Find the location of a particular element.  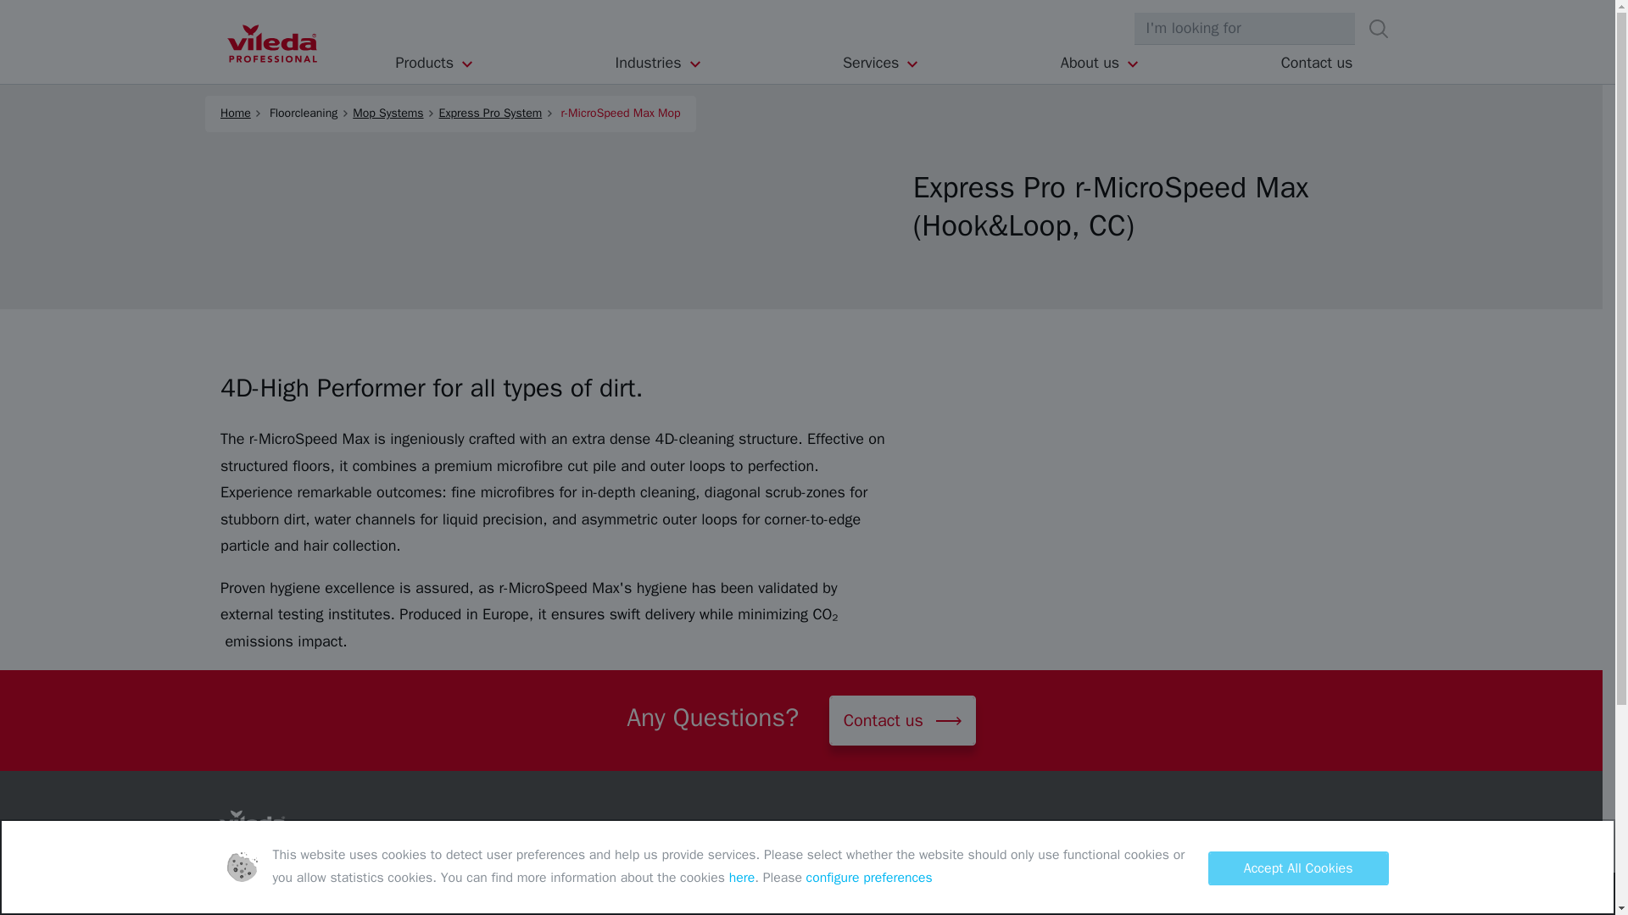

About us is located at coordinates (1101, 63).